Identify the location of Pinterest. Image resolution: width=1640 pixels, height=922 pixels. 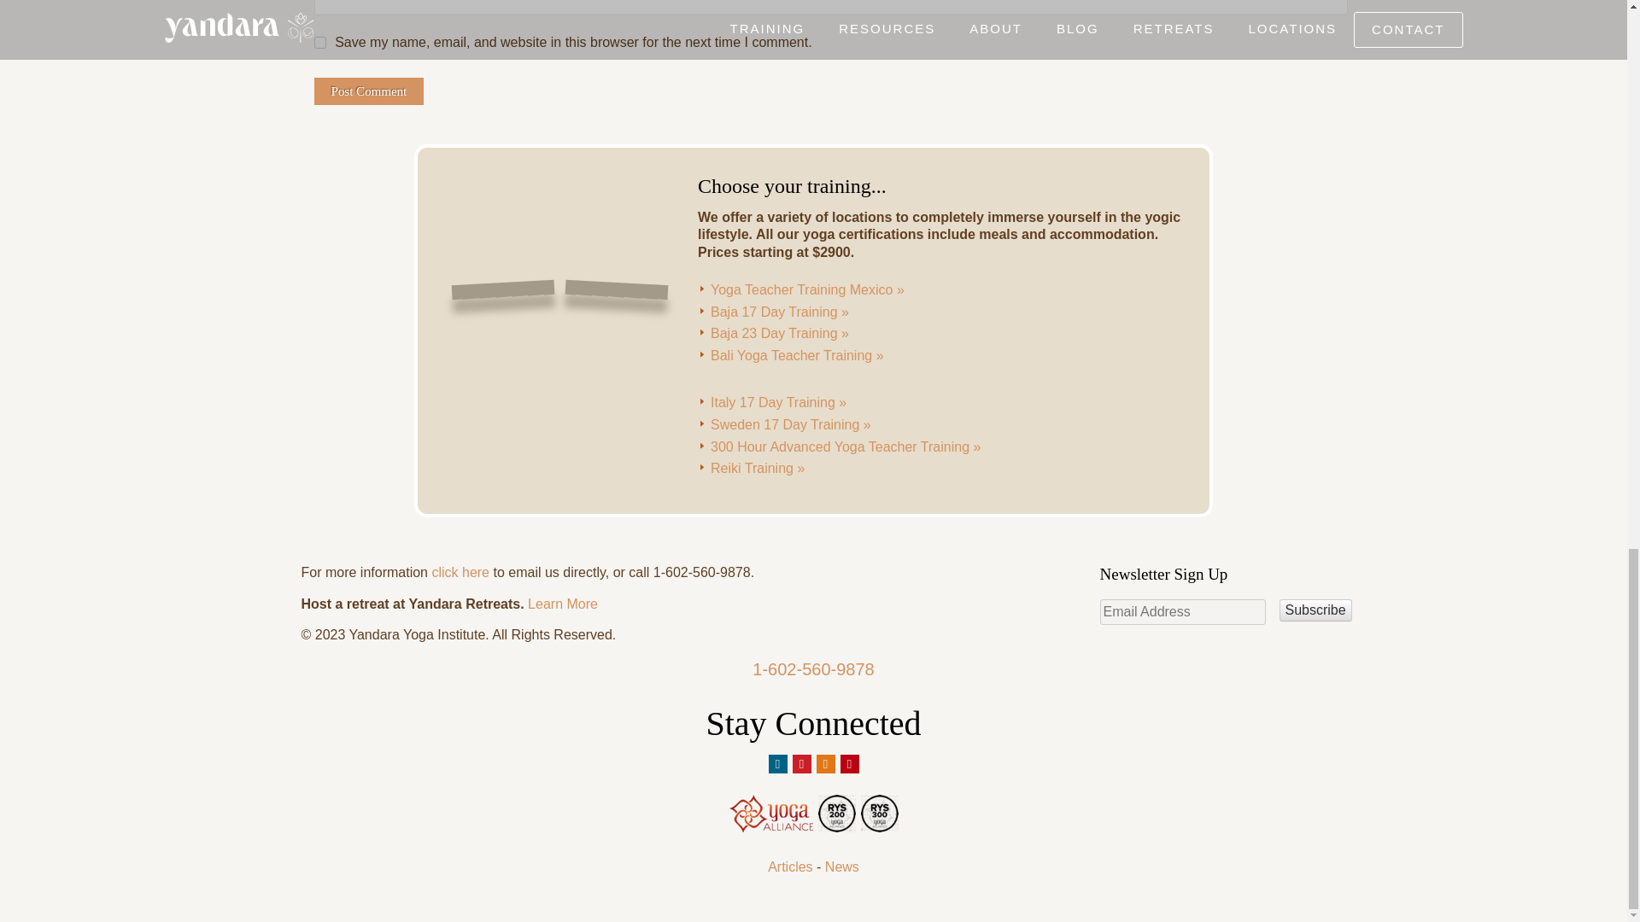
(801, 764).